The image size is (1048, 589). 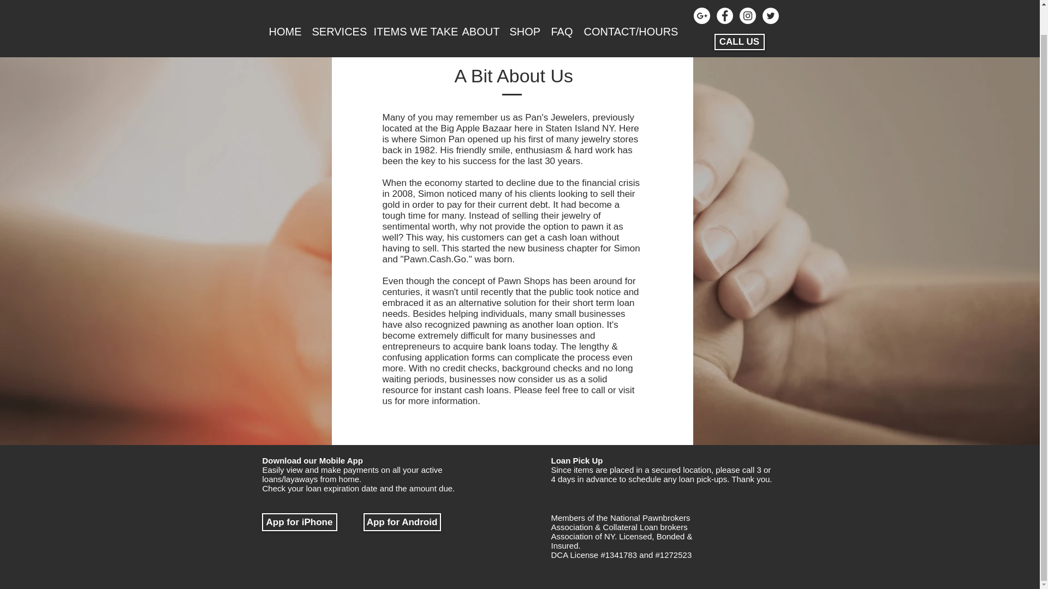 What do you see at coordinates (283, 4) in the screenshot?
I see `HOME` at bounding box center [283, 4].